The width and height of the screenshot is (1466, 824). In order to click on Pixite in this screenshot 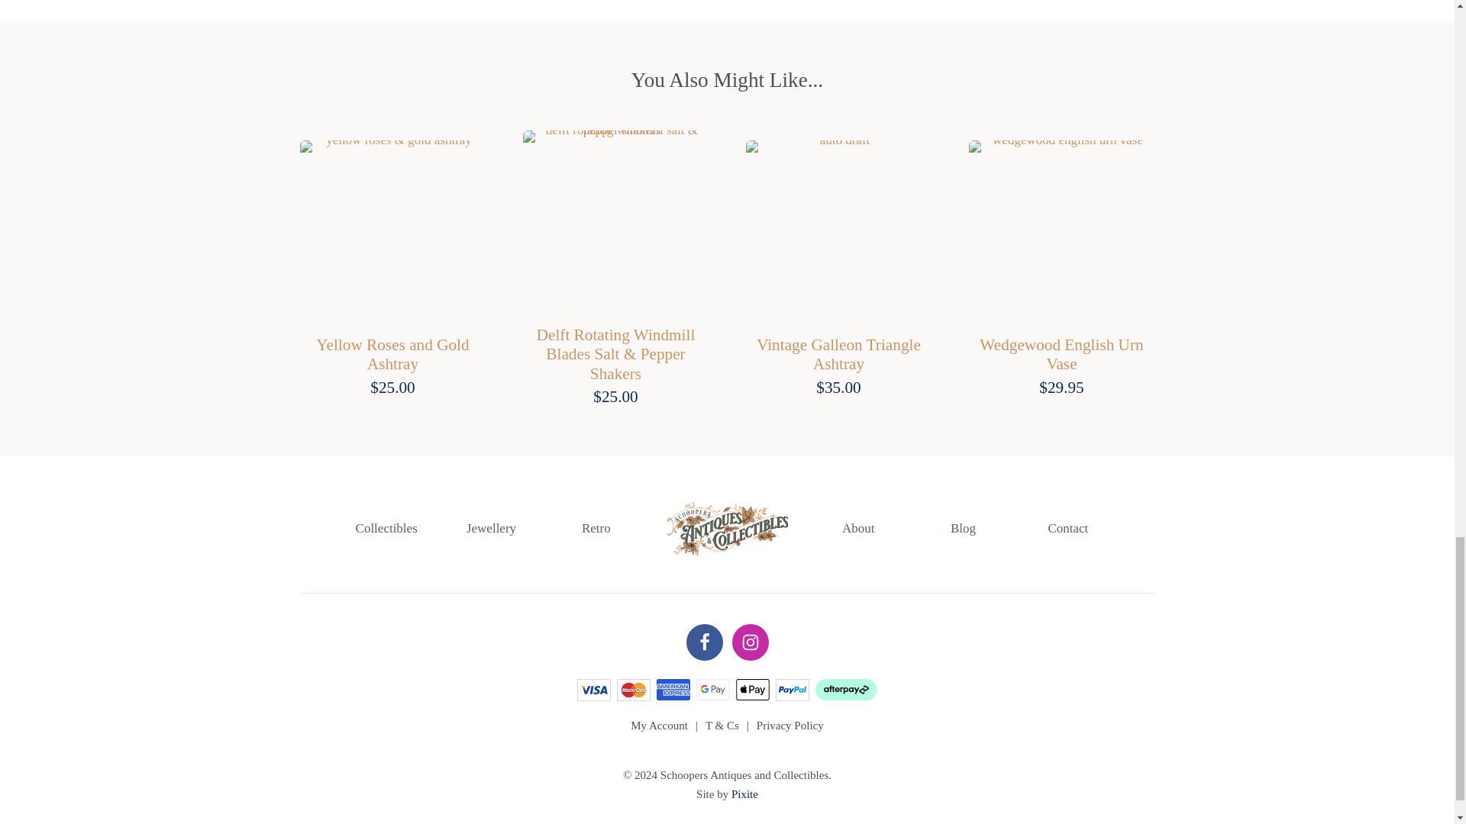, I will do `click(744, 793)`.